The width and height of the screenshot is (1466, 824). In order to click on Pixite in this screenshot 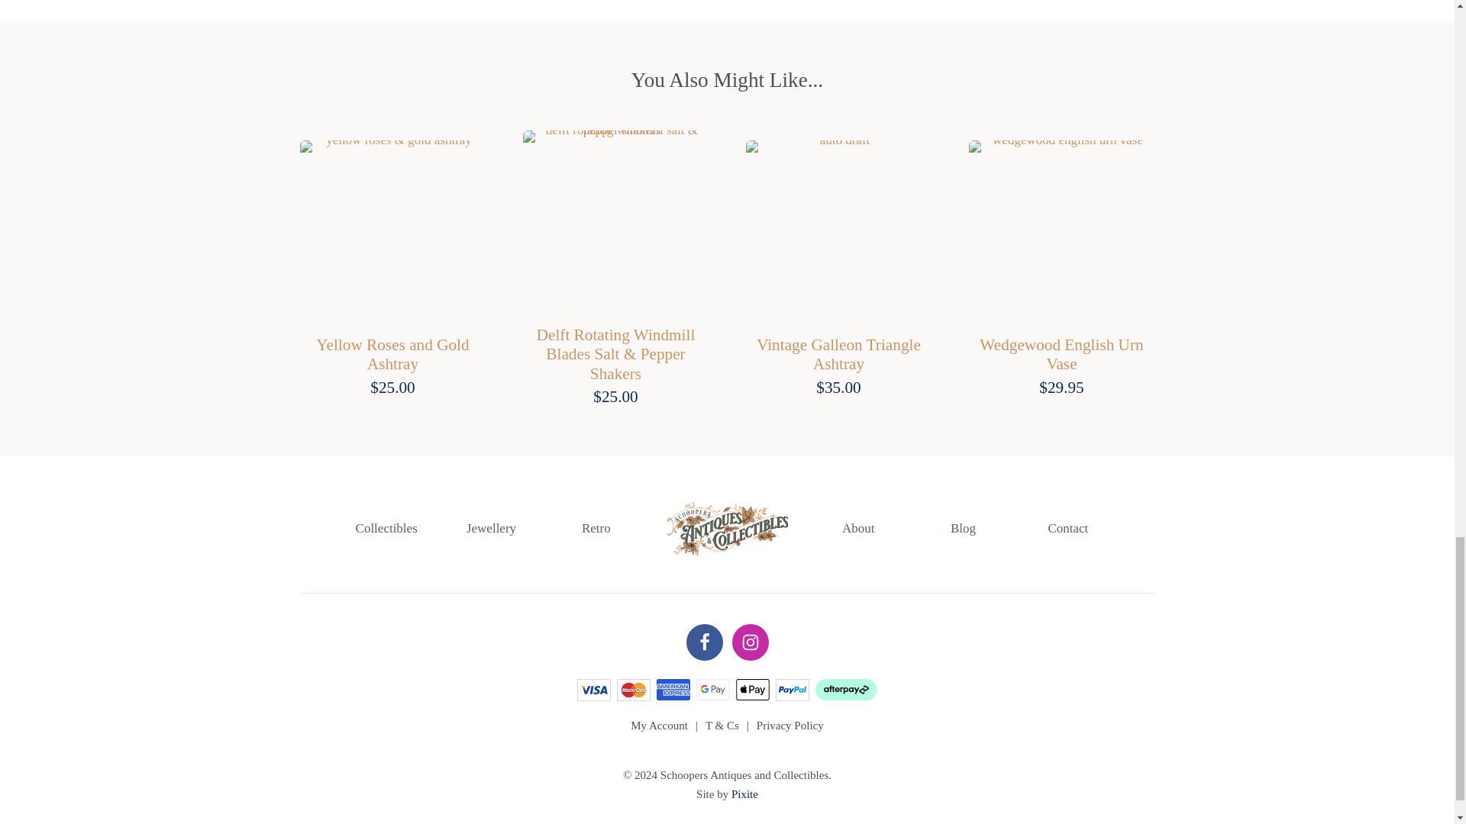, I will do `click(744, 793)`.